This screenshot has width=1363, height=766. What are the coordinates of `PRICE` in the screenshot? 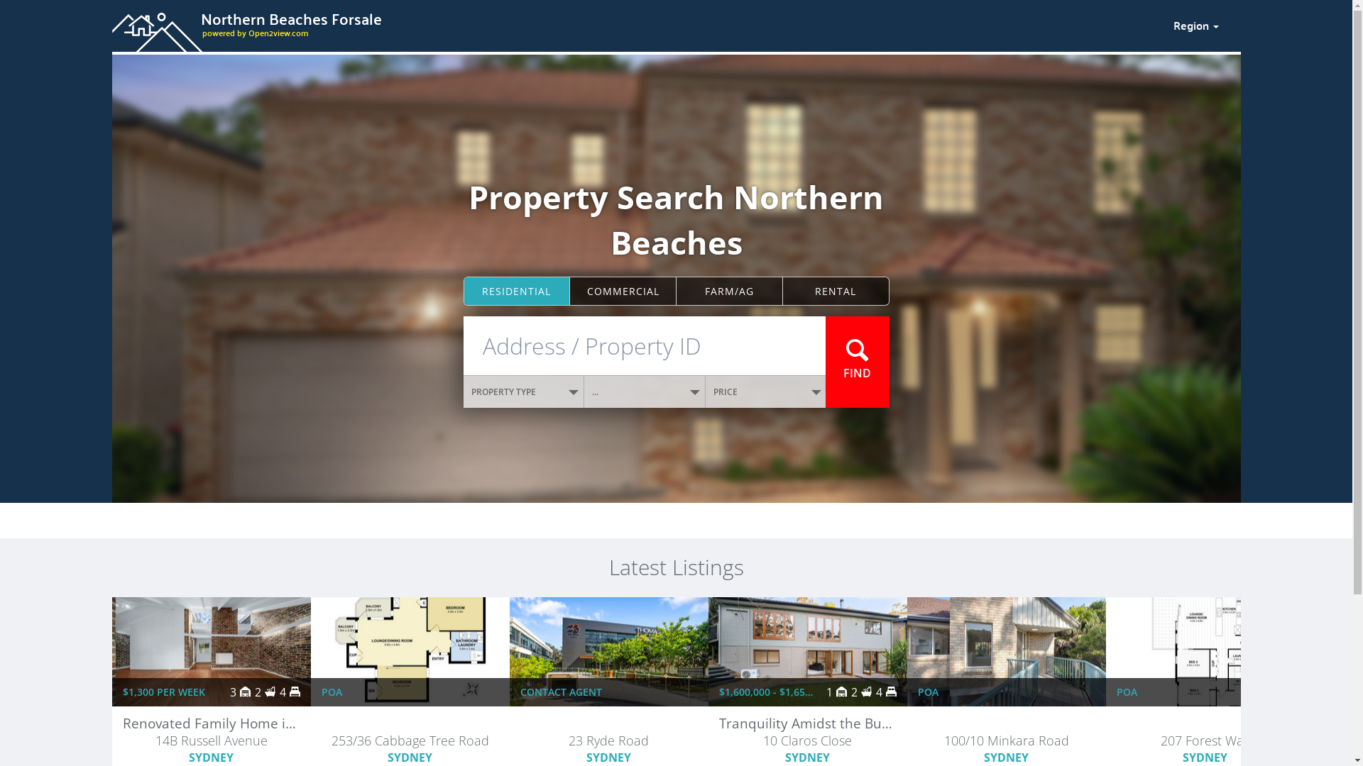 It's located at (766, 392).